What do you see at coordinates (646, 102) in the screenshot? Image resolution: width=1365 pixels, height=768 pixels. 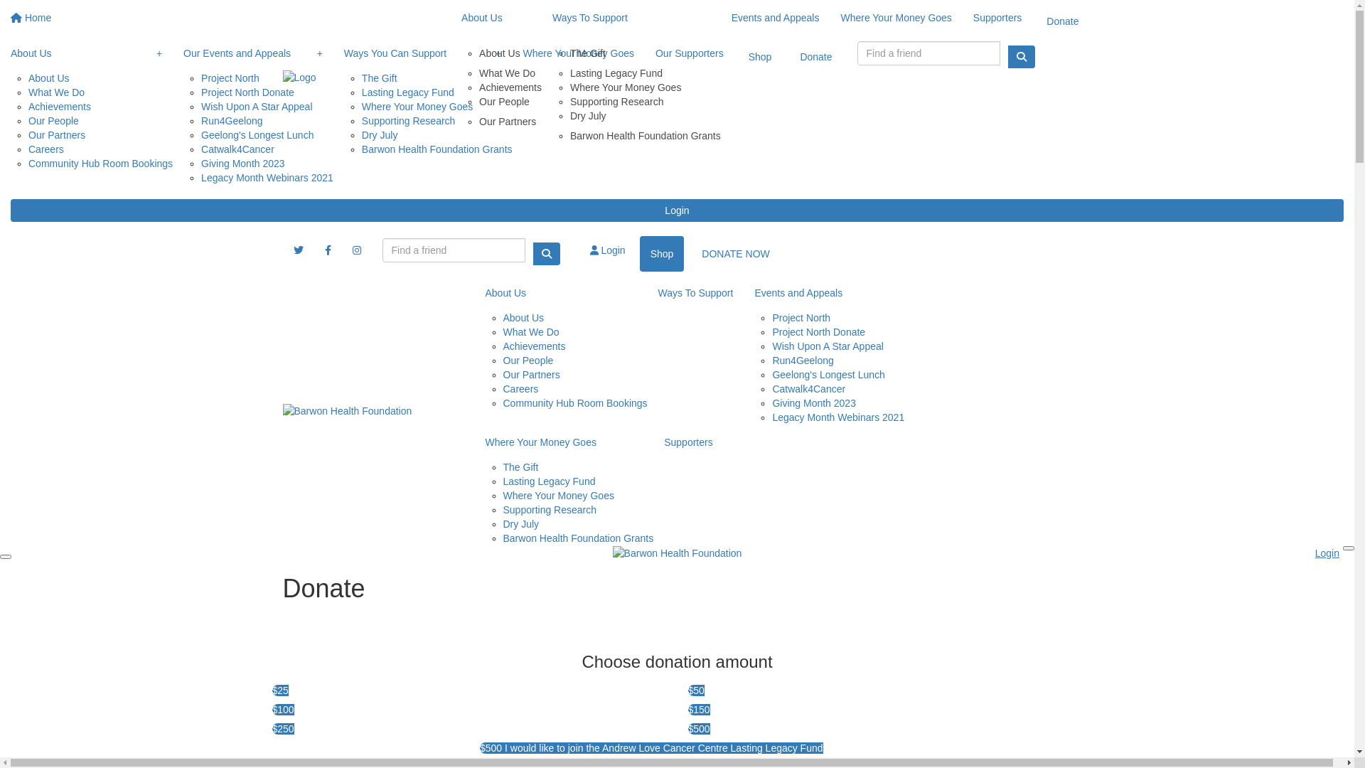 I see `Supporting Research` at bounding box center [646, 102].